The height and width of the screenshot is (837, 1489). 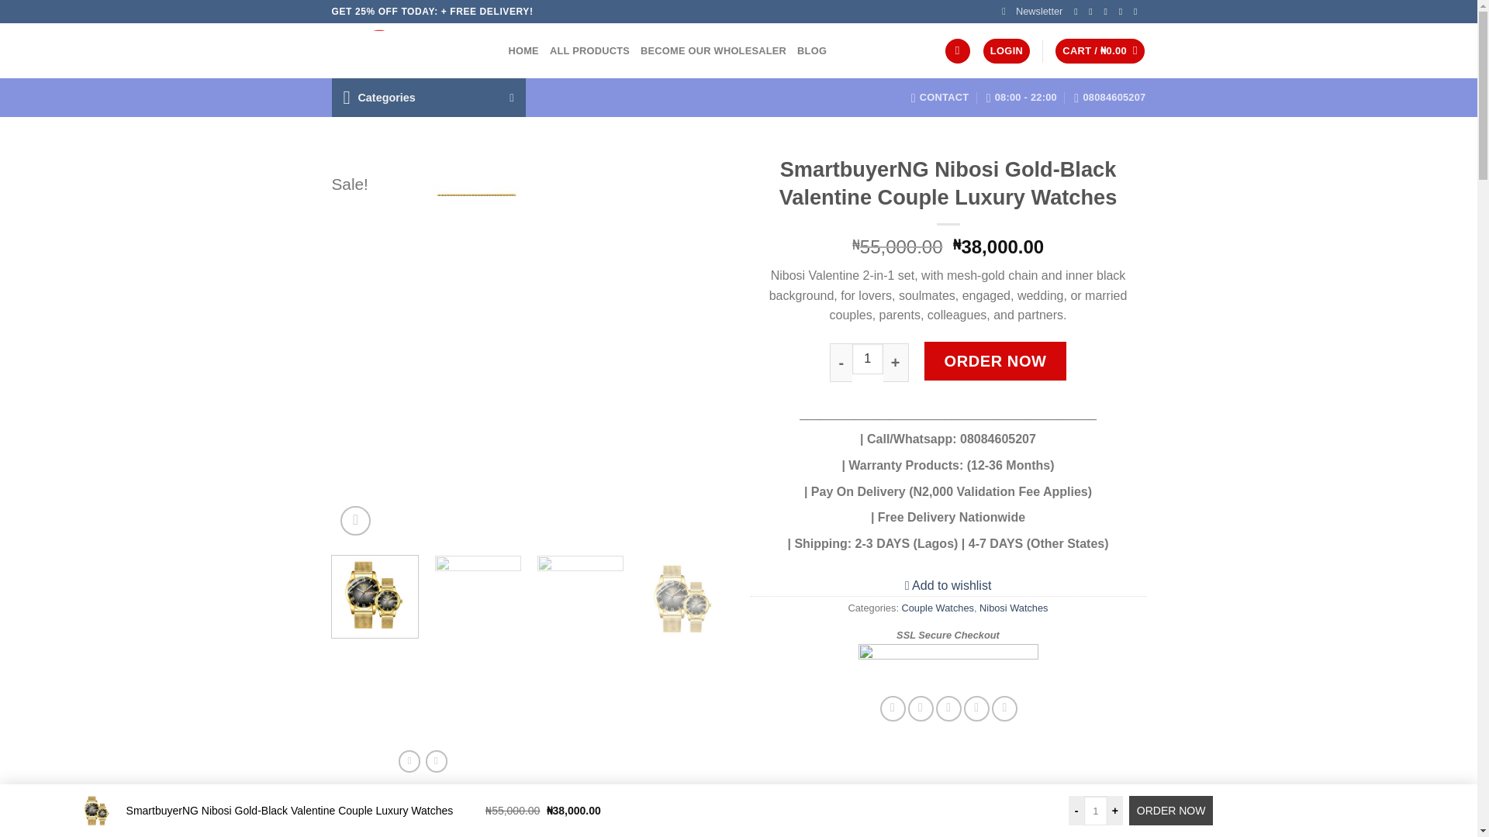 I want to click on BLOG, so click(x=811, y=51).